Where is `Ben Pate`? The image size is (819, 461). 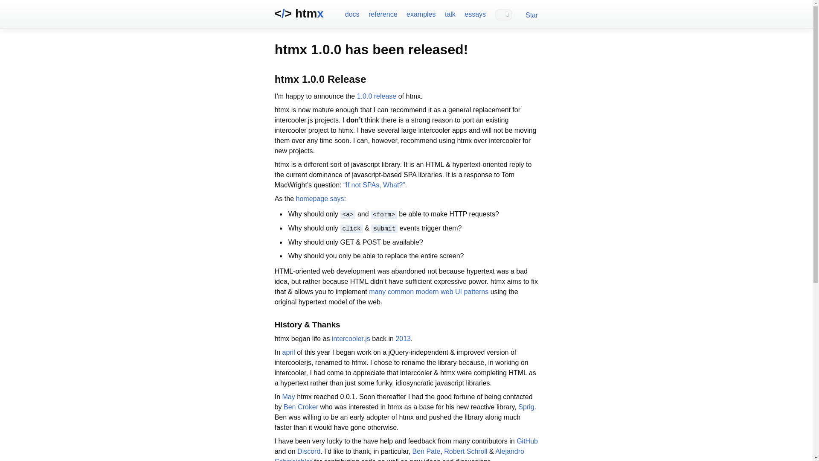 Ben Pate is located at coordinates (427, 451).